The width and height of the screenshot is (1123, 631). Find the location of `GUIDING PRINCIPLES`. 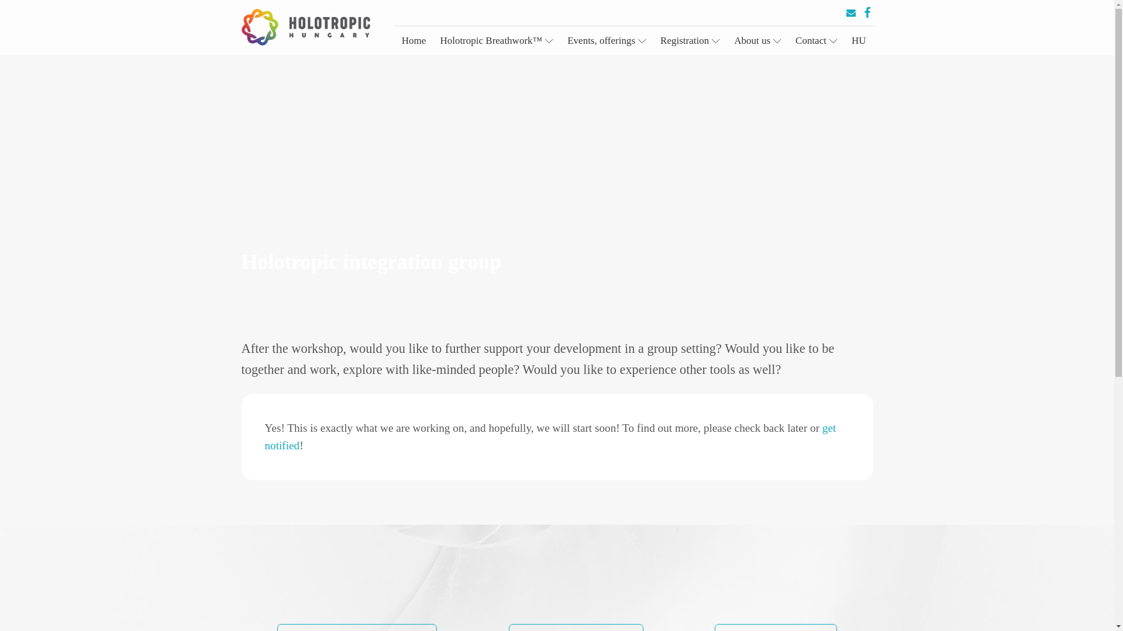

GUIDING PRINCIPLES is located at coordinates (357, 627).